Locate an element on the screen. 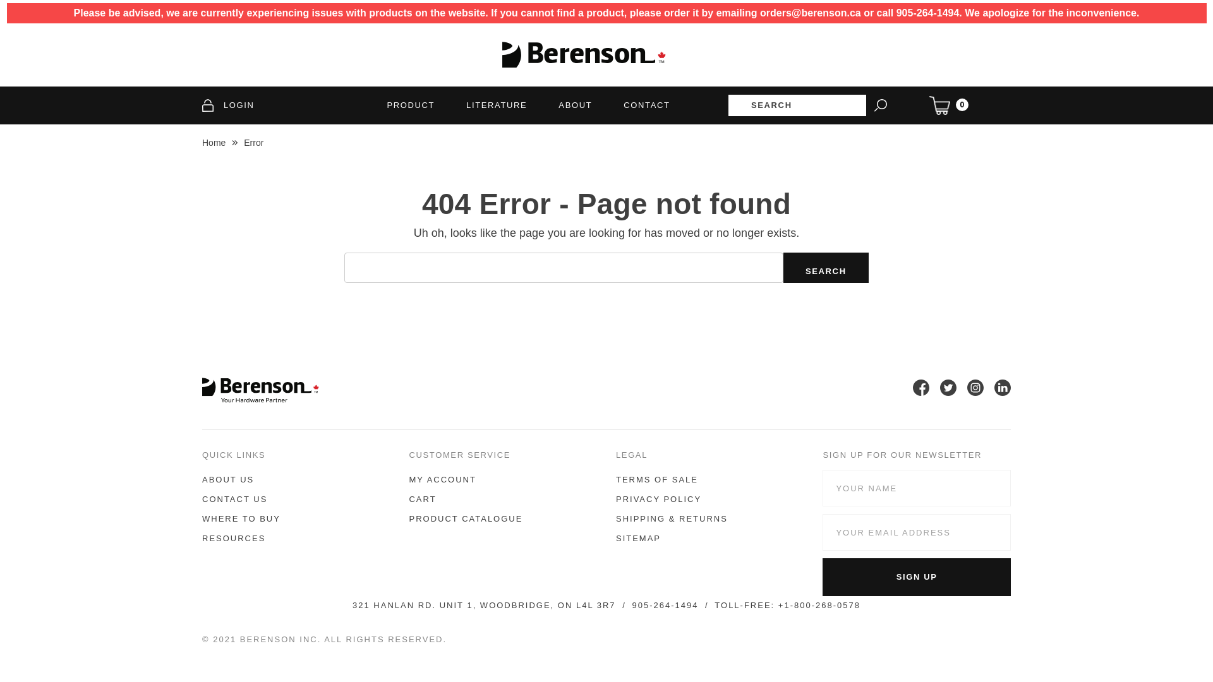 The height and width of the screenshot is (682, 1213). ABOUT US is located at coordinates (228, 480).